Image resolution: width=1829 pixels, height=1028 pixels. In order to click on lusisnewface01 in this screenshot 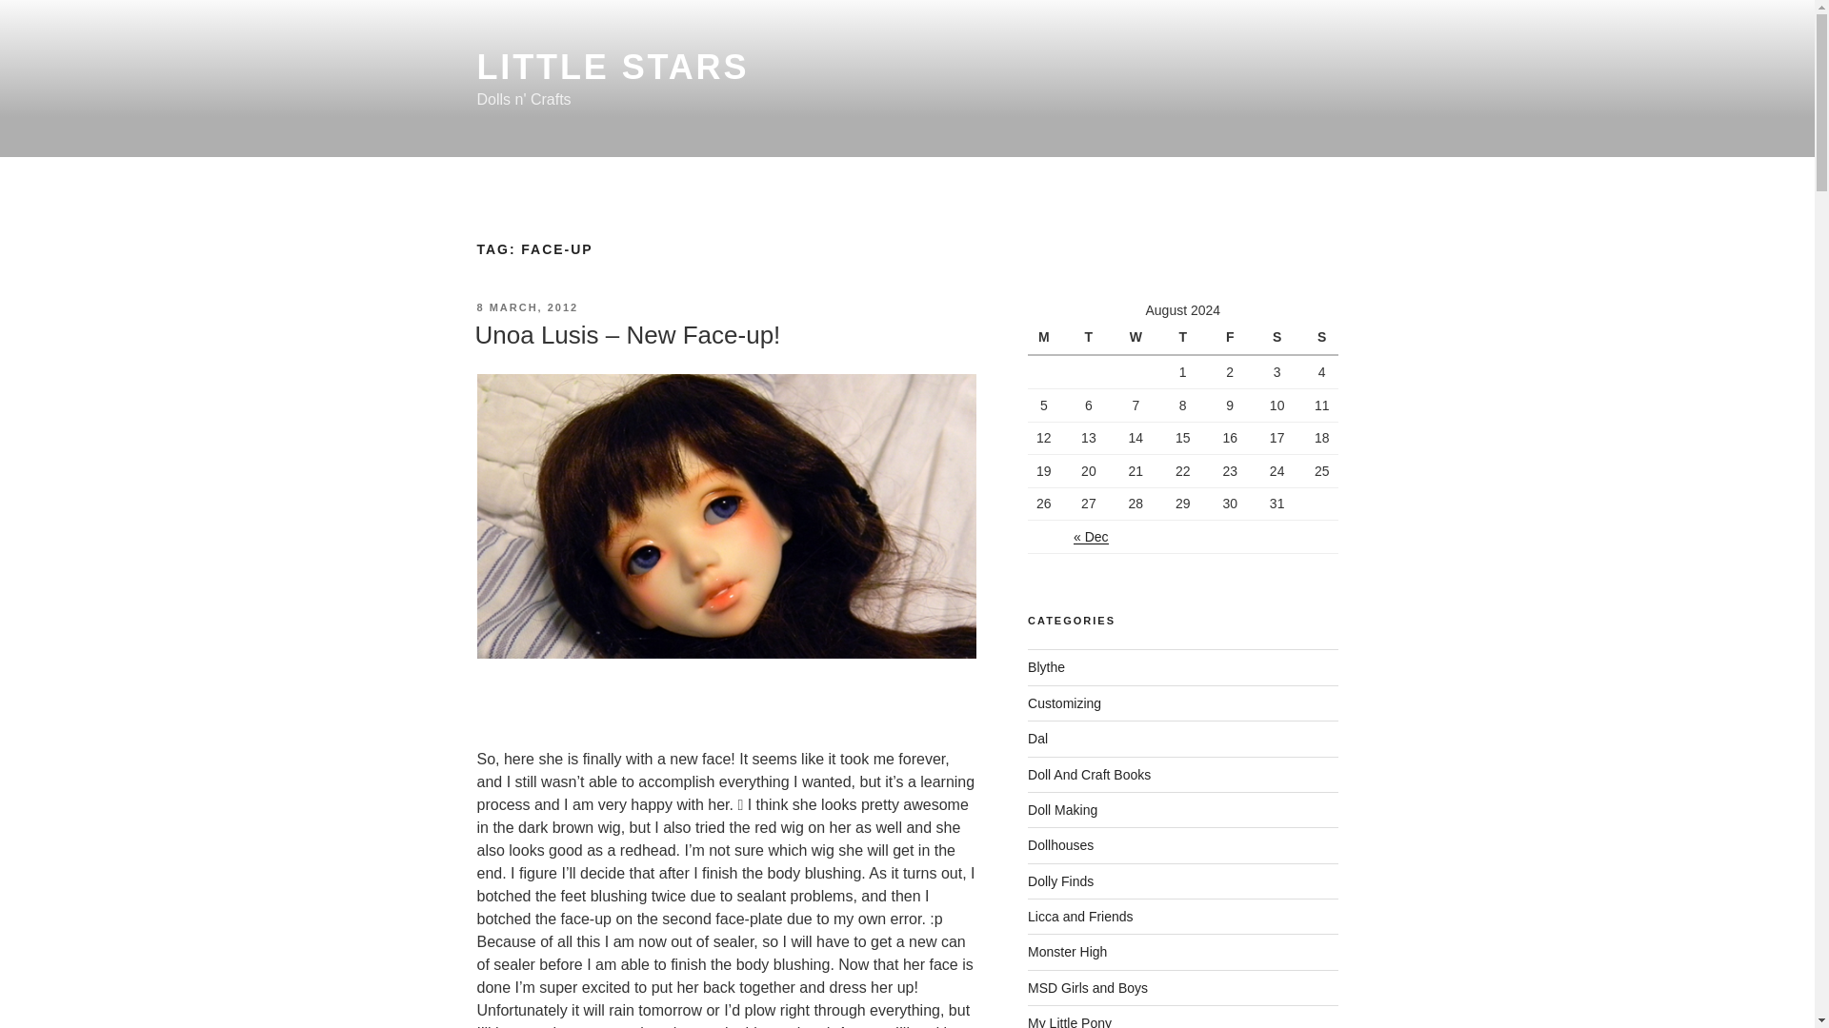, I will do `click(725, 550)`.